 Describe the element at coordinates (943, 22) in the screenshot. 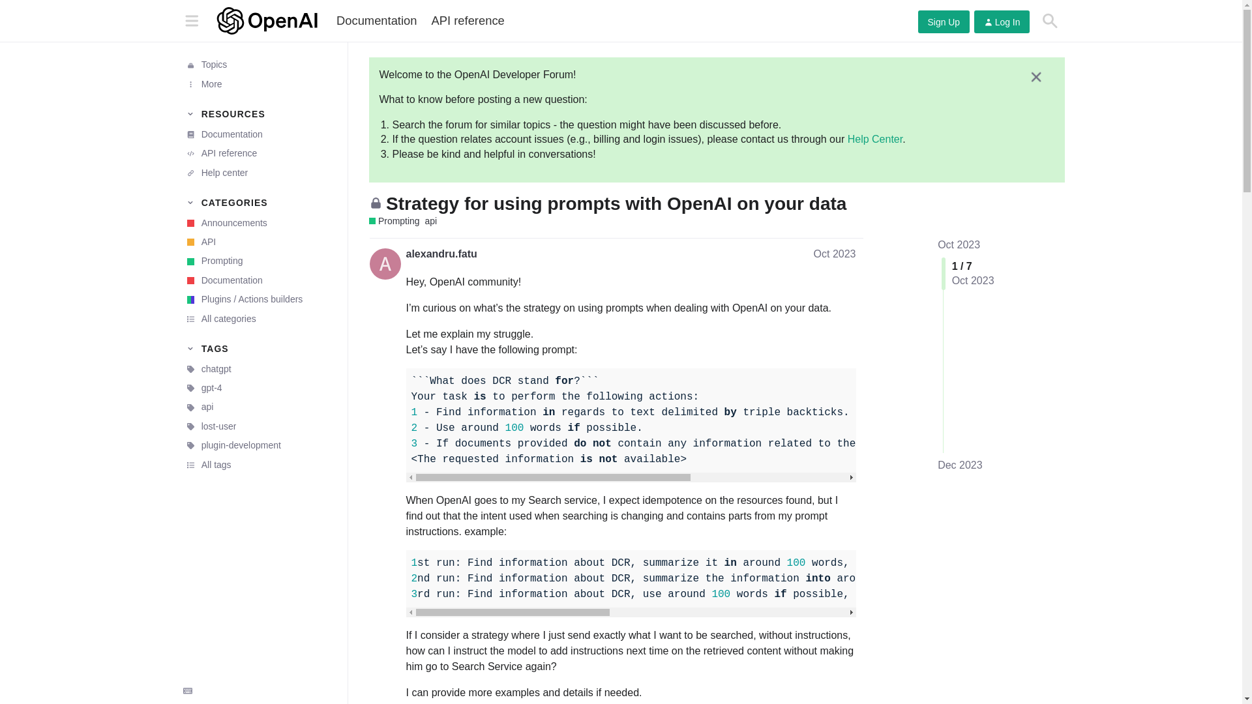

I see `Sign Up` at that location.